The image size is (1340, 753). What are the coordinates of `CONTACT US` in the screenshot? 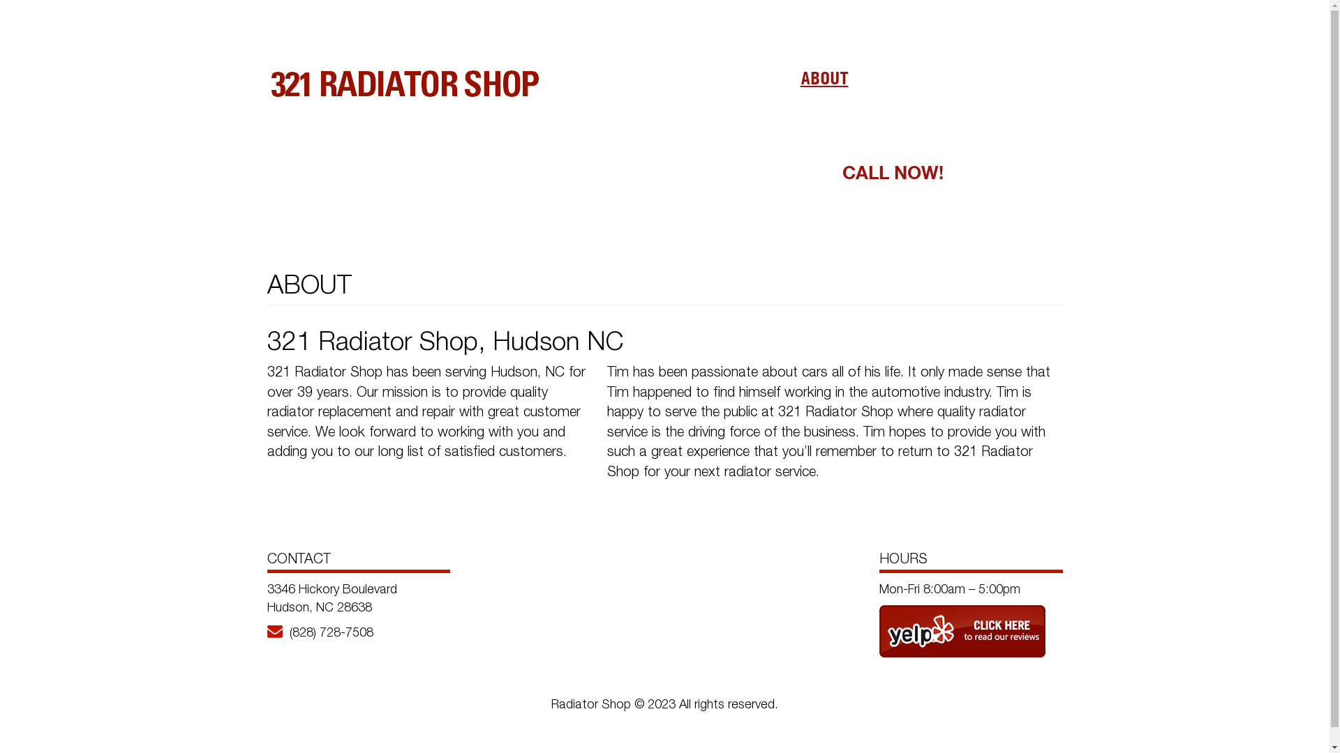 It's located at (1011, 78).